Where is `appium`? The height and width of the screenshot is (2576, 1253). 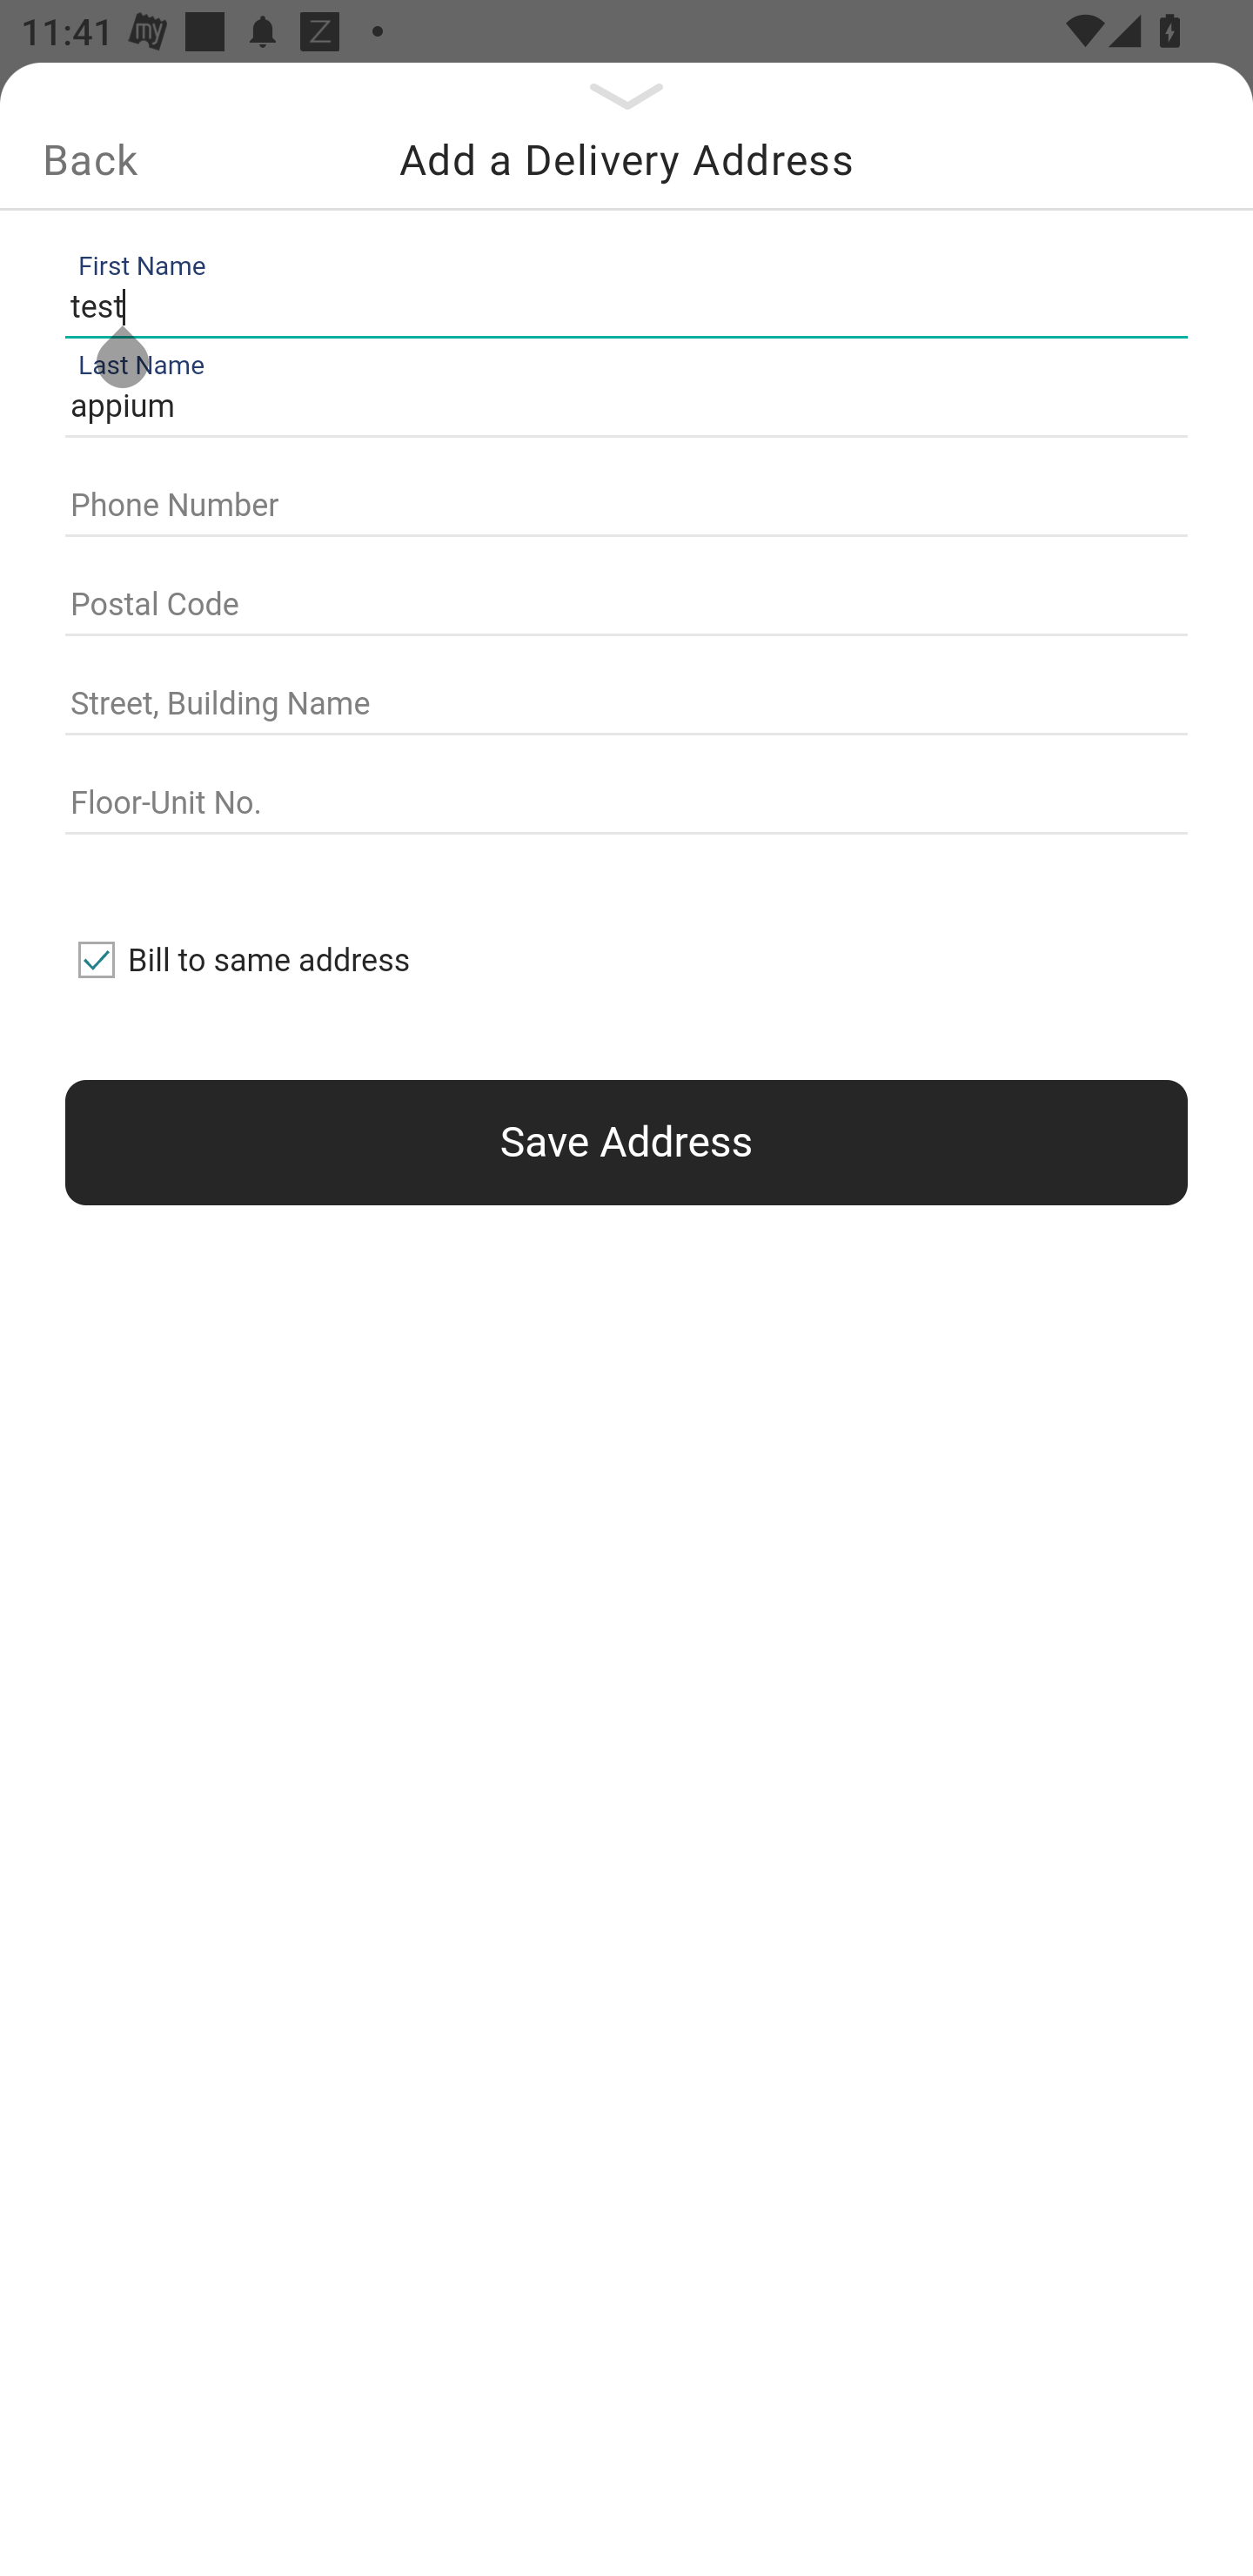 appium is located at coordinates (620, 407).